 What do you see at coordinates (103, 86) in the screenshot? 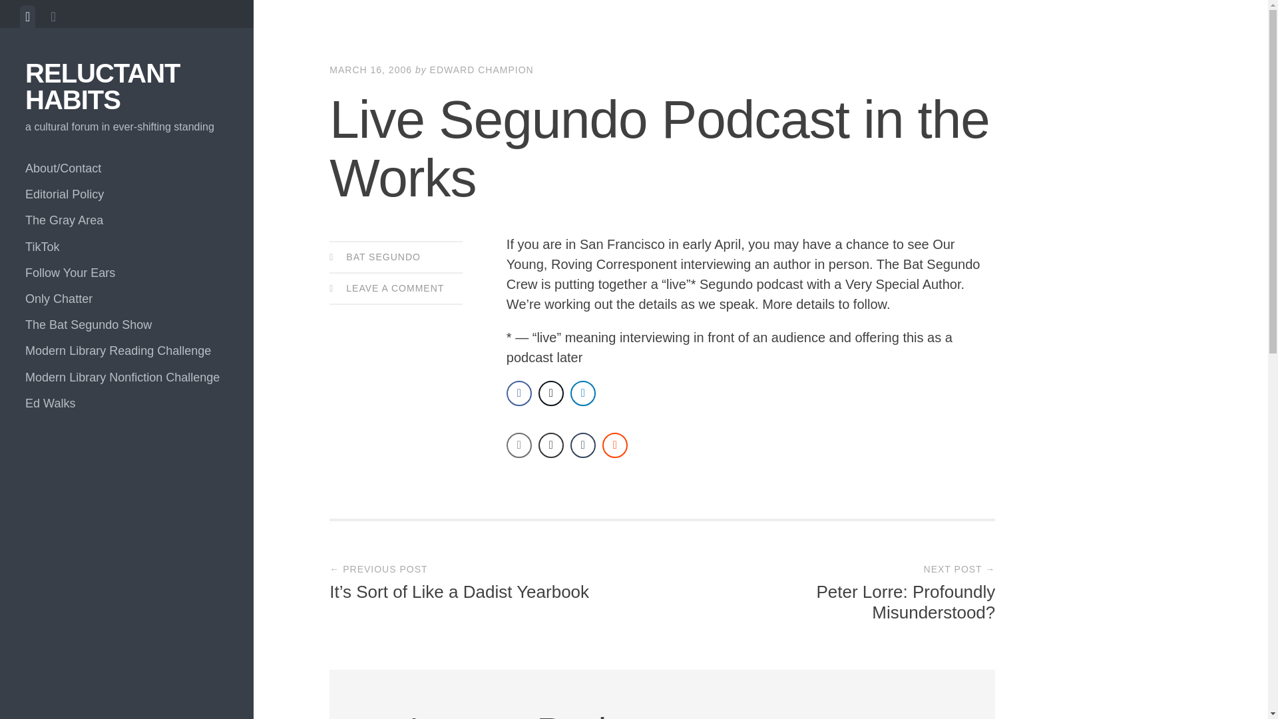
I see `RELUCTANT HABITS` at bounding box center [103, 86].